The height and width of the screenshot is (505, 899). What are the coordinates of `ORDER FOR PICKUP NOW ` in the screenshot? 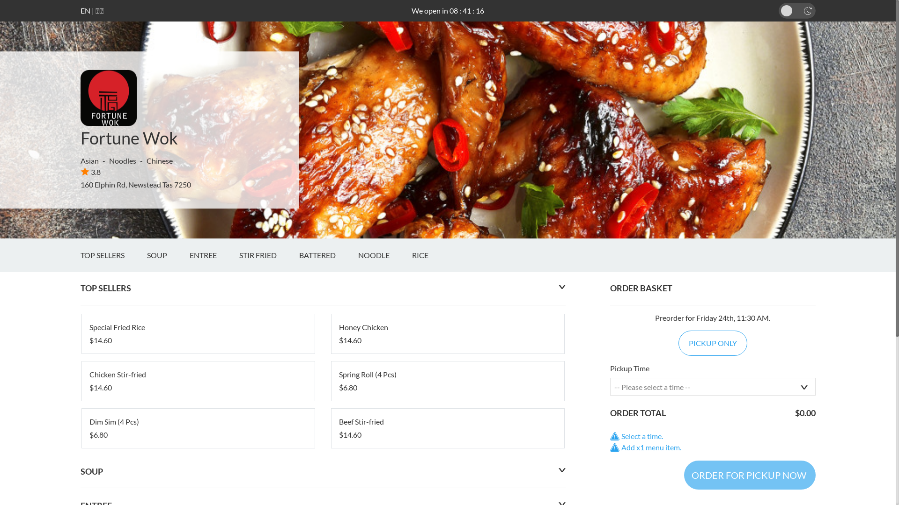 It's located at (749, 475).